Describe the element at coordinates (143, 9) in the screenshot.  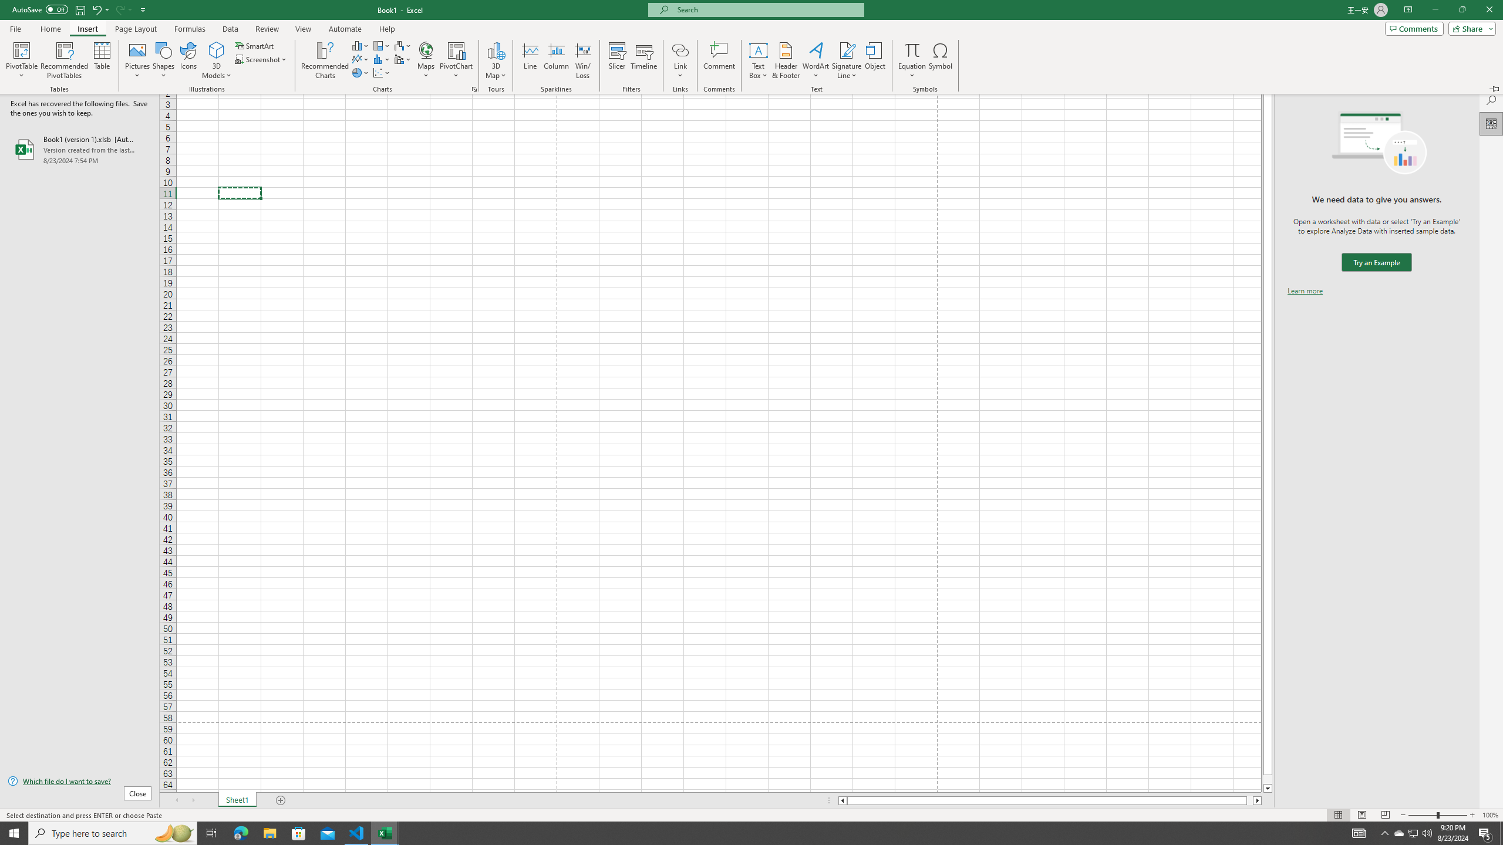
I see `Customize Quick Access Toolbar` at that location.